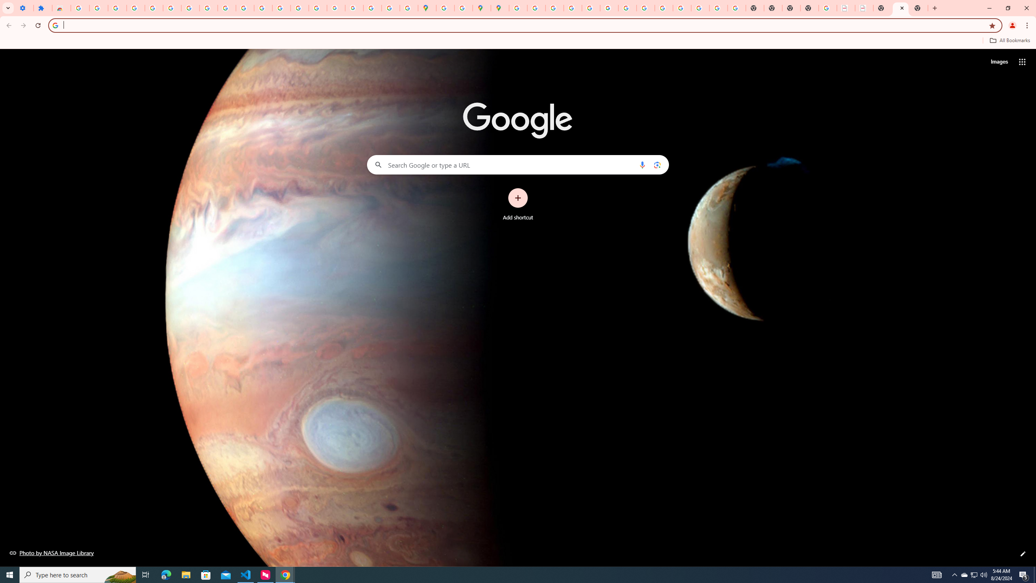  What do you see at coordinates (518, 41) in the screenshot?
I see `Bookmarks` at bounding box center [518, 41].